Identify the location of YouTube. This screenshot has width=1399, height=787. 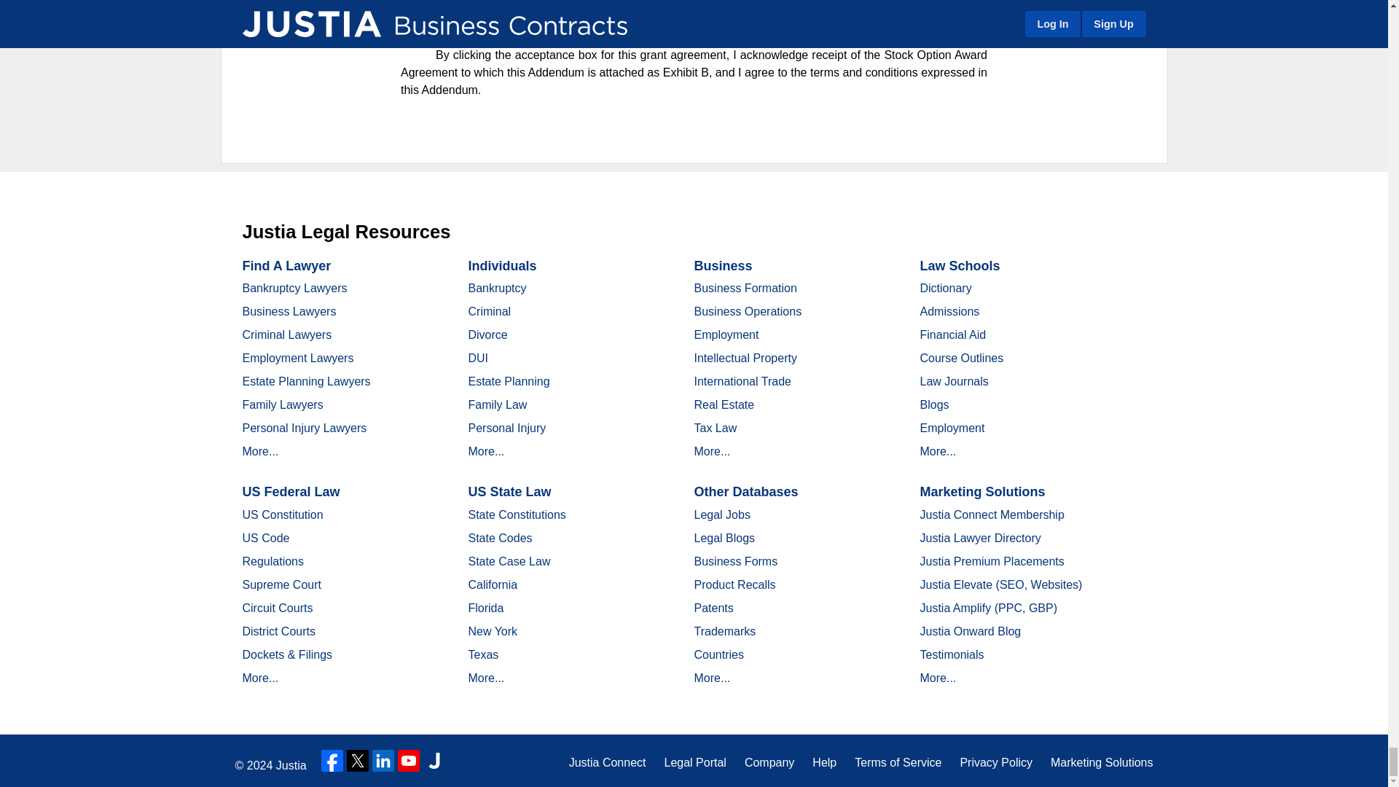
(408, 761).